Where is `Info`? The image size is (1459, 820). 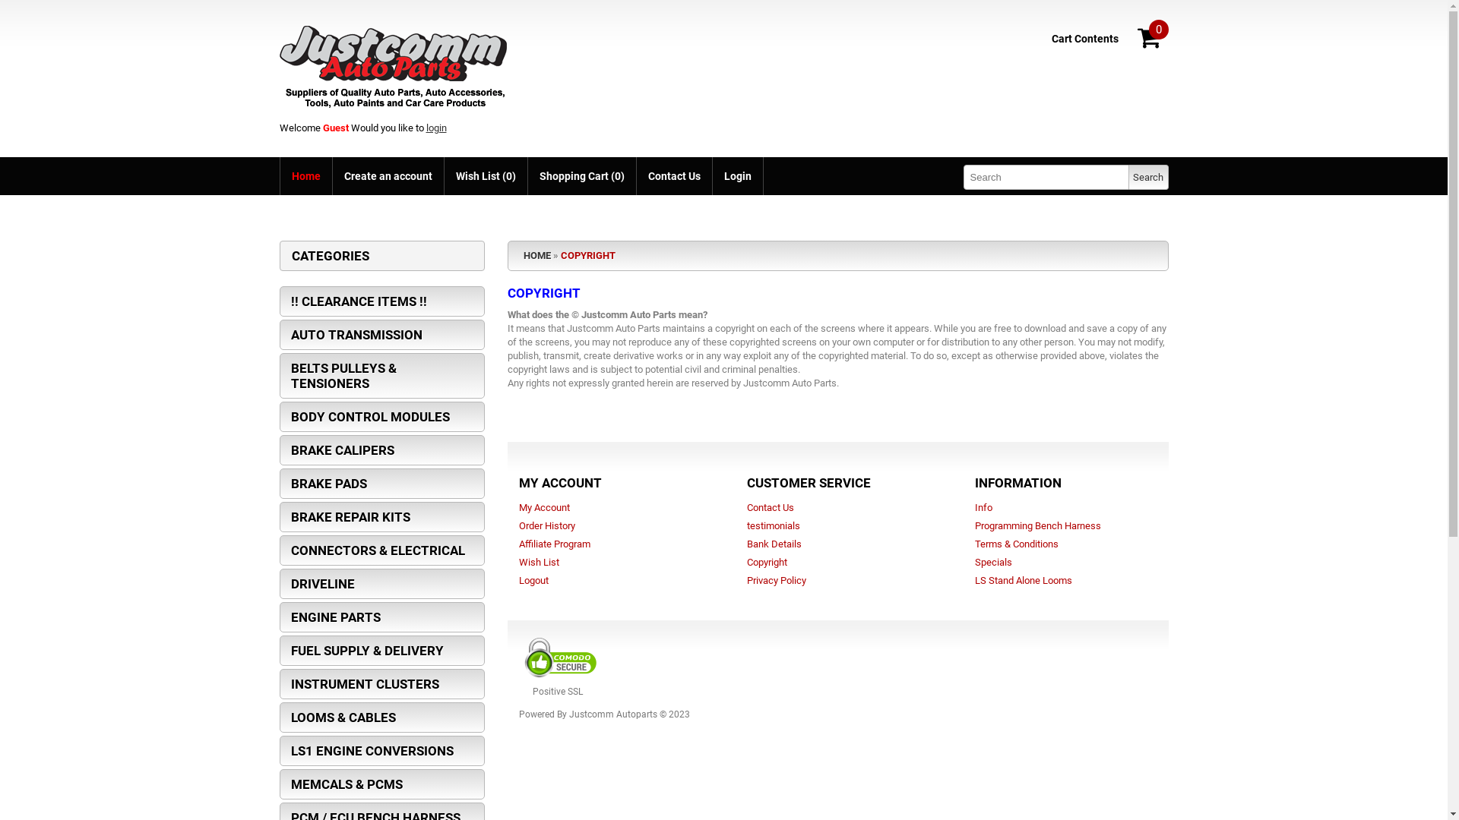 Info is located at coordinates (983, 507).